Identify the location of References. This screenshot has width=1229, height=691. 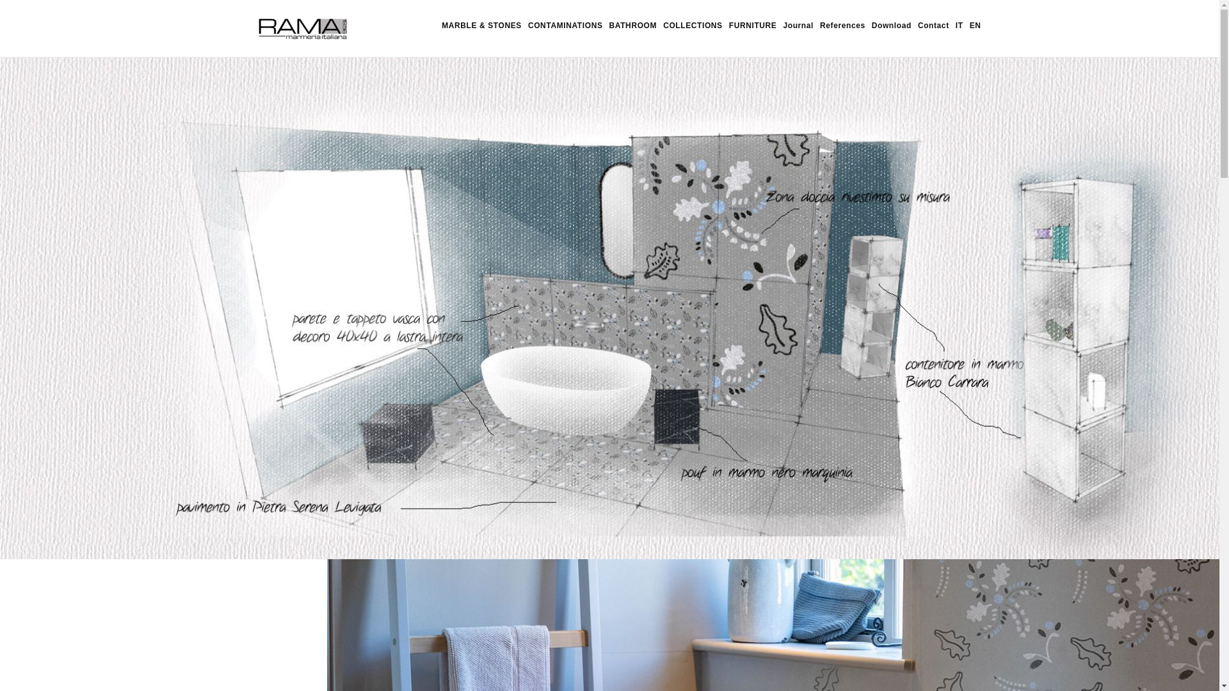
(842, 26).